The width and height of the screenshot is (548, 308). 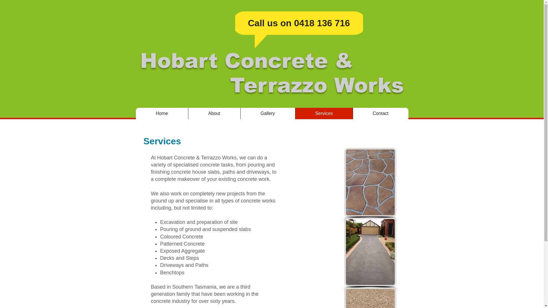 What do you see at coordinates (317, 85) in the screenshot?
I see `Terrazzo Works` at bounding box center [317, 85].